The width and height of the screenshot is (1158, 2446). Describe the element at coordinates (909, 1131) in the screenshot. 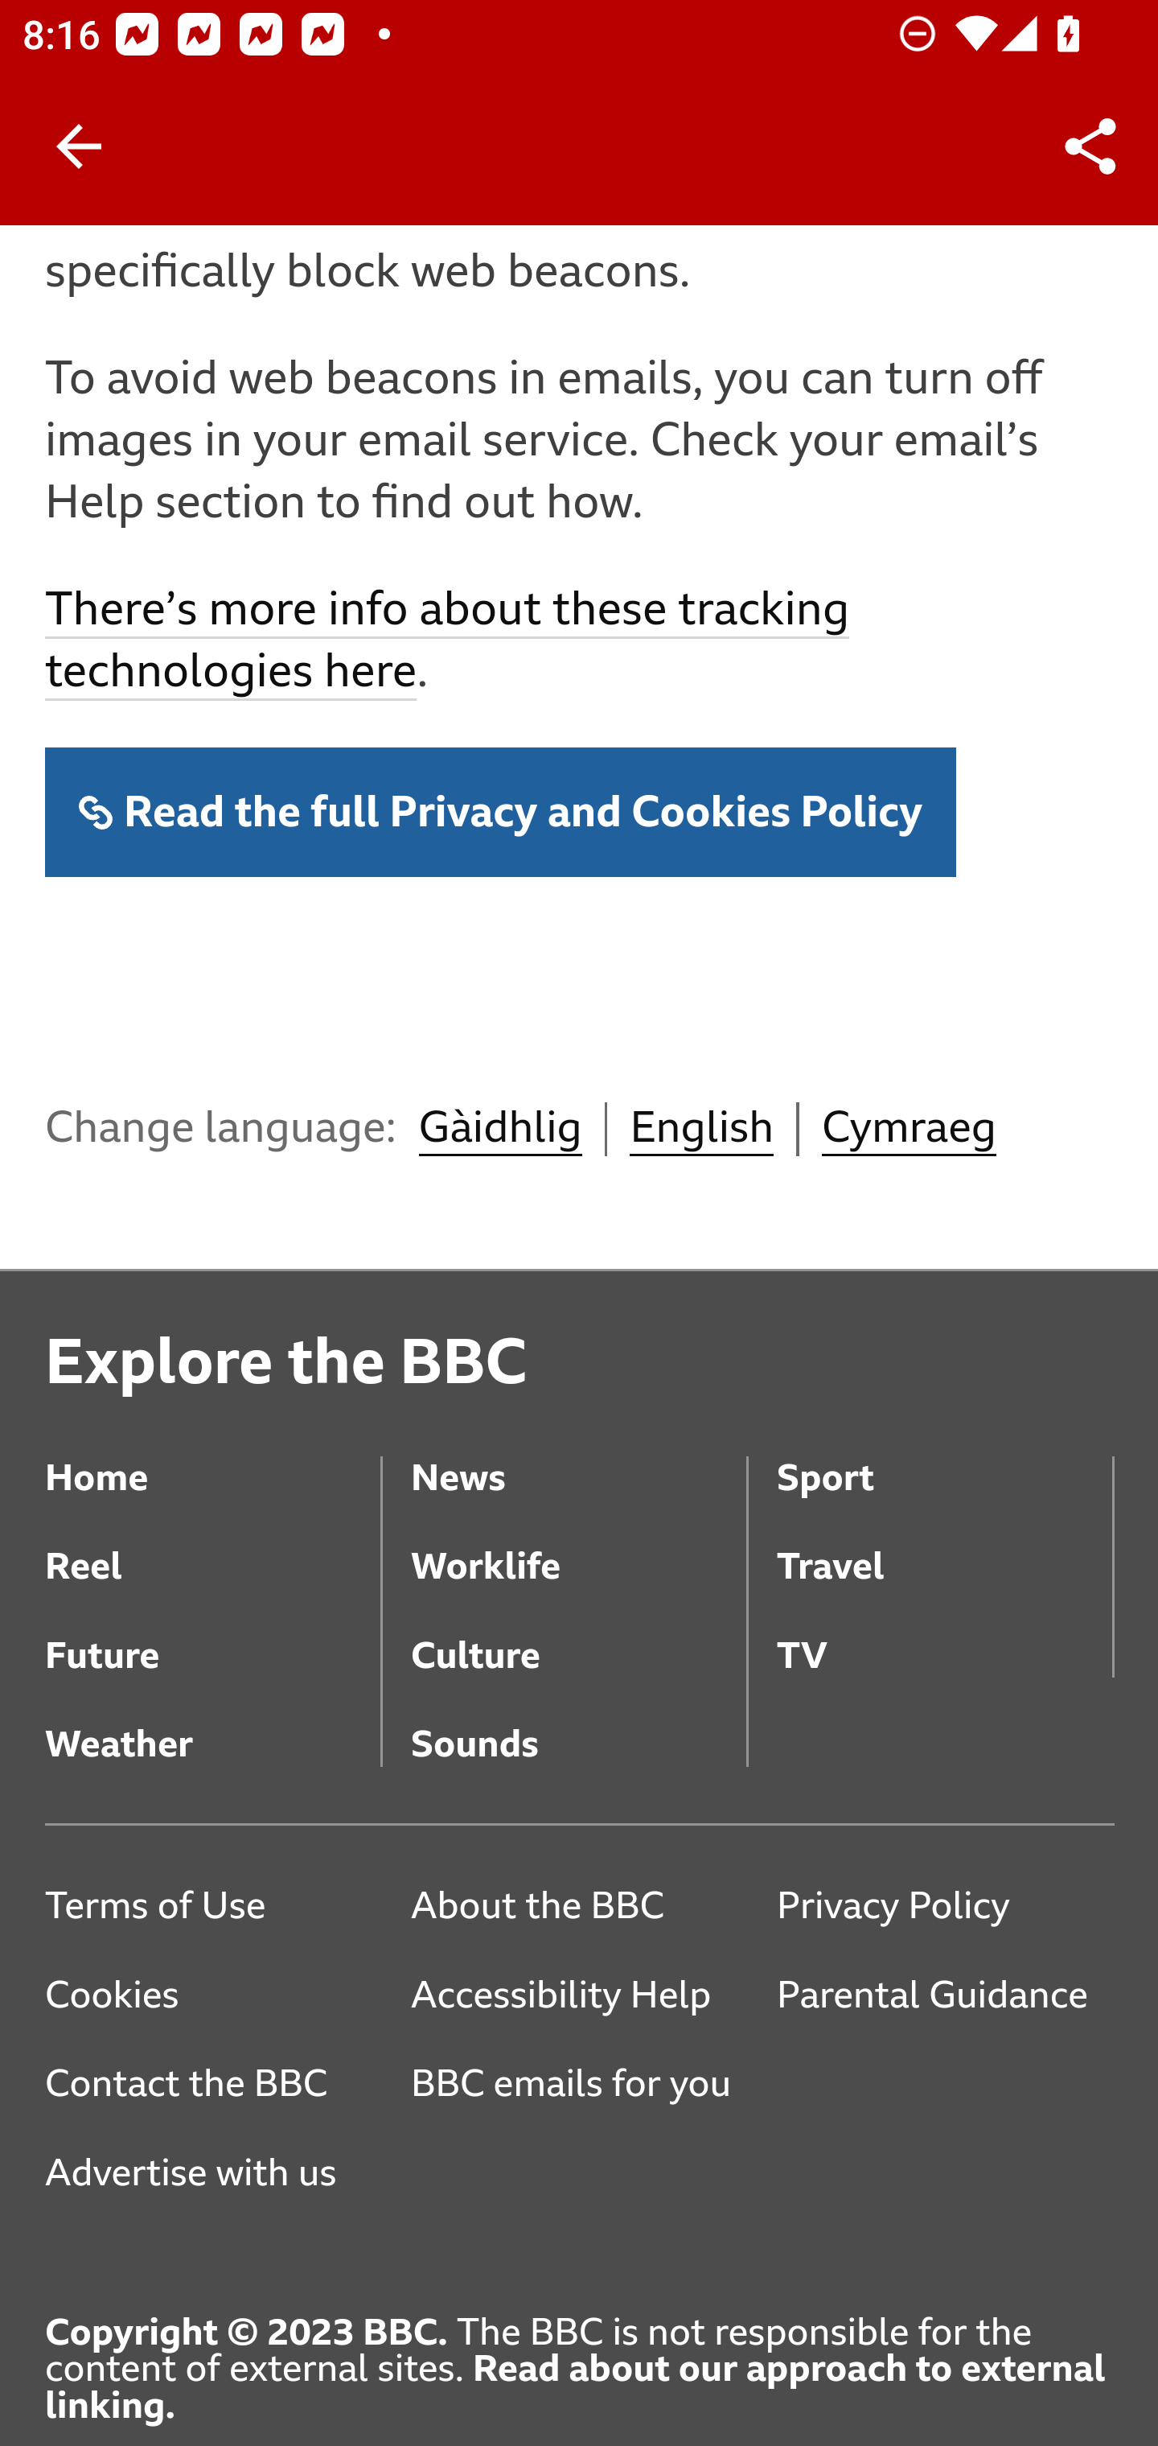

I see `Cymraeg` at that location.